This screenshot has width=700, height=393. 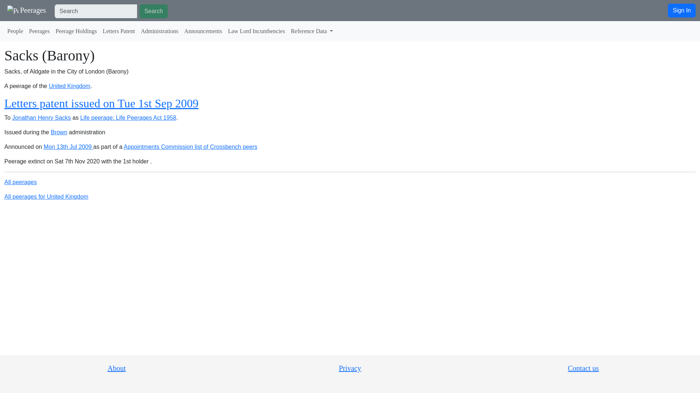 I want to click on About, so click(x=117, y=368).